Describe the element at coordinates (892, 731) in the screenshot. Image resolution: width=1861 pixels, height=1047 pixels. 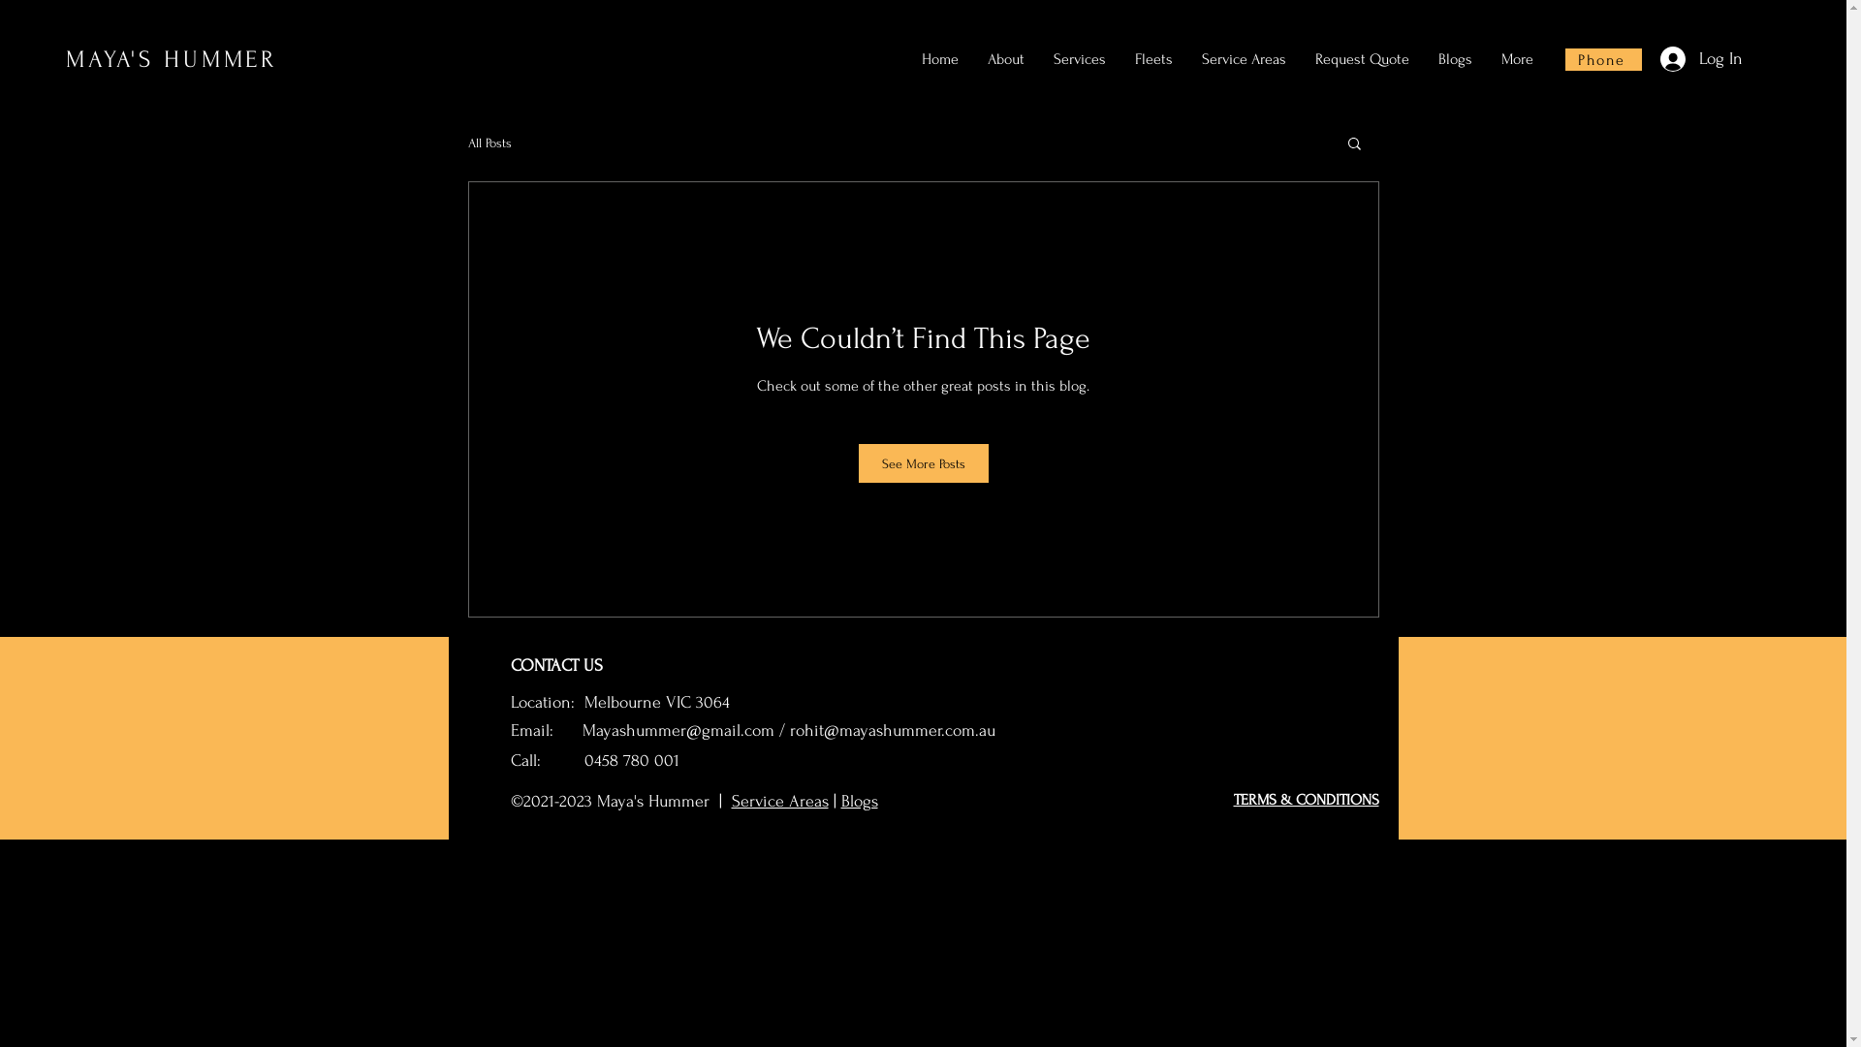
I see `rohit@mayashummer.com.au` at that location.